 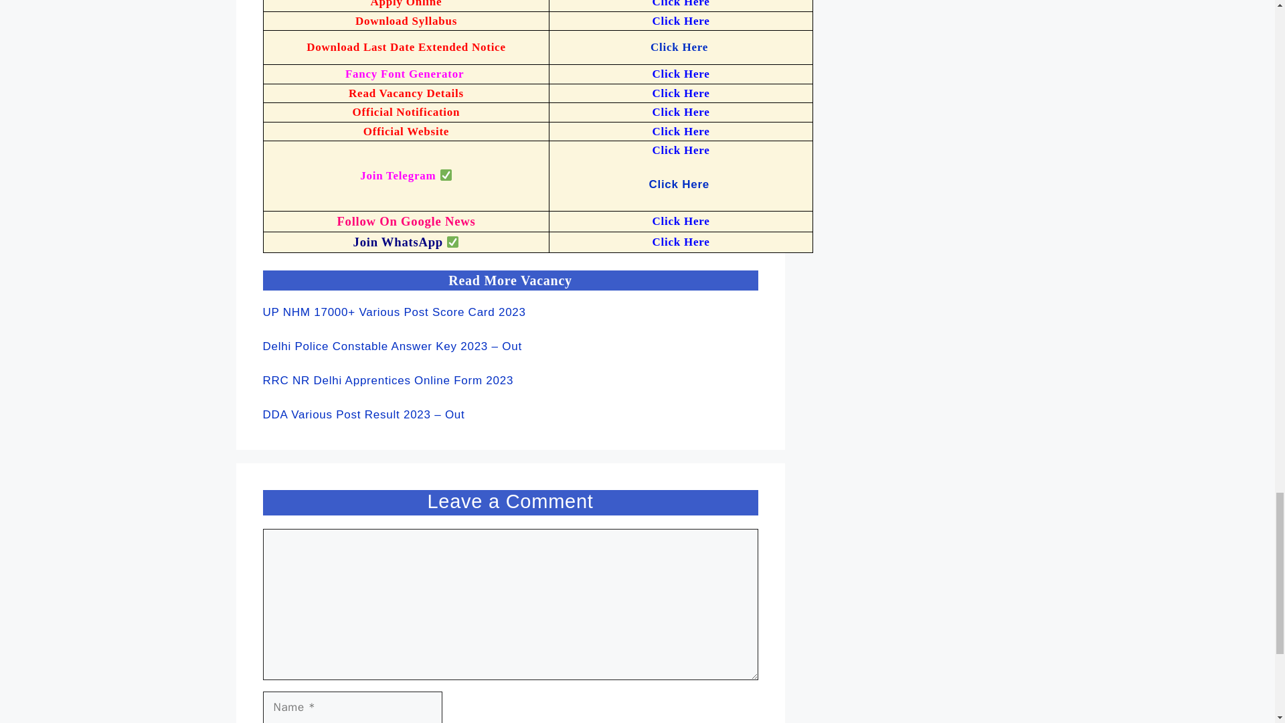 What do you see at coordinates (680, 131) in the screenshot?
I see `Click Here` at bounding box center [680, 131].